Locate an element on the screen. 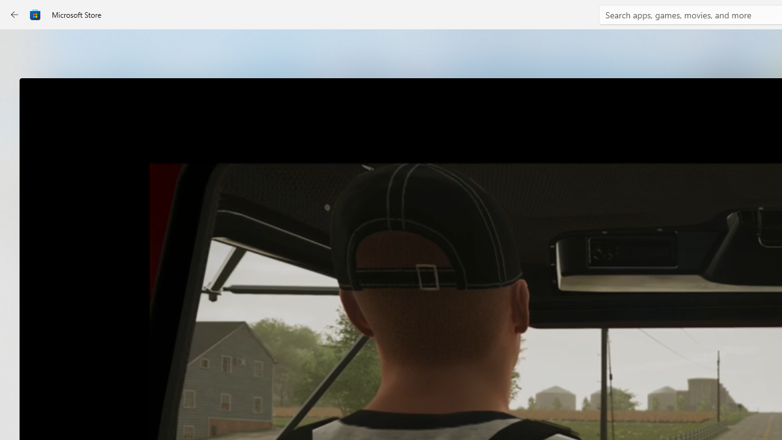  Apps is located at coordinates (22, 86).